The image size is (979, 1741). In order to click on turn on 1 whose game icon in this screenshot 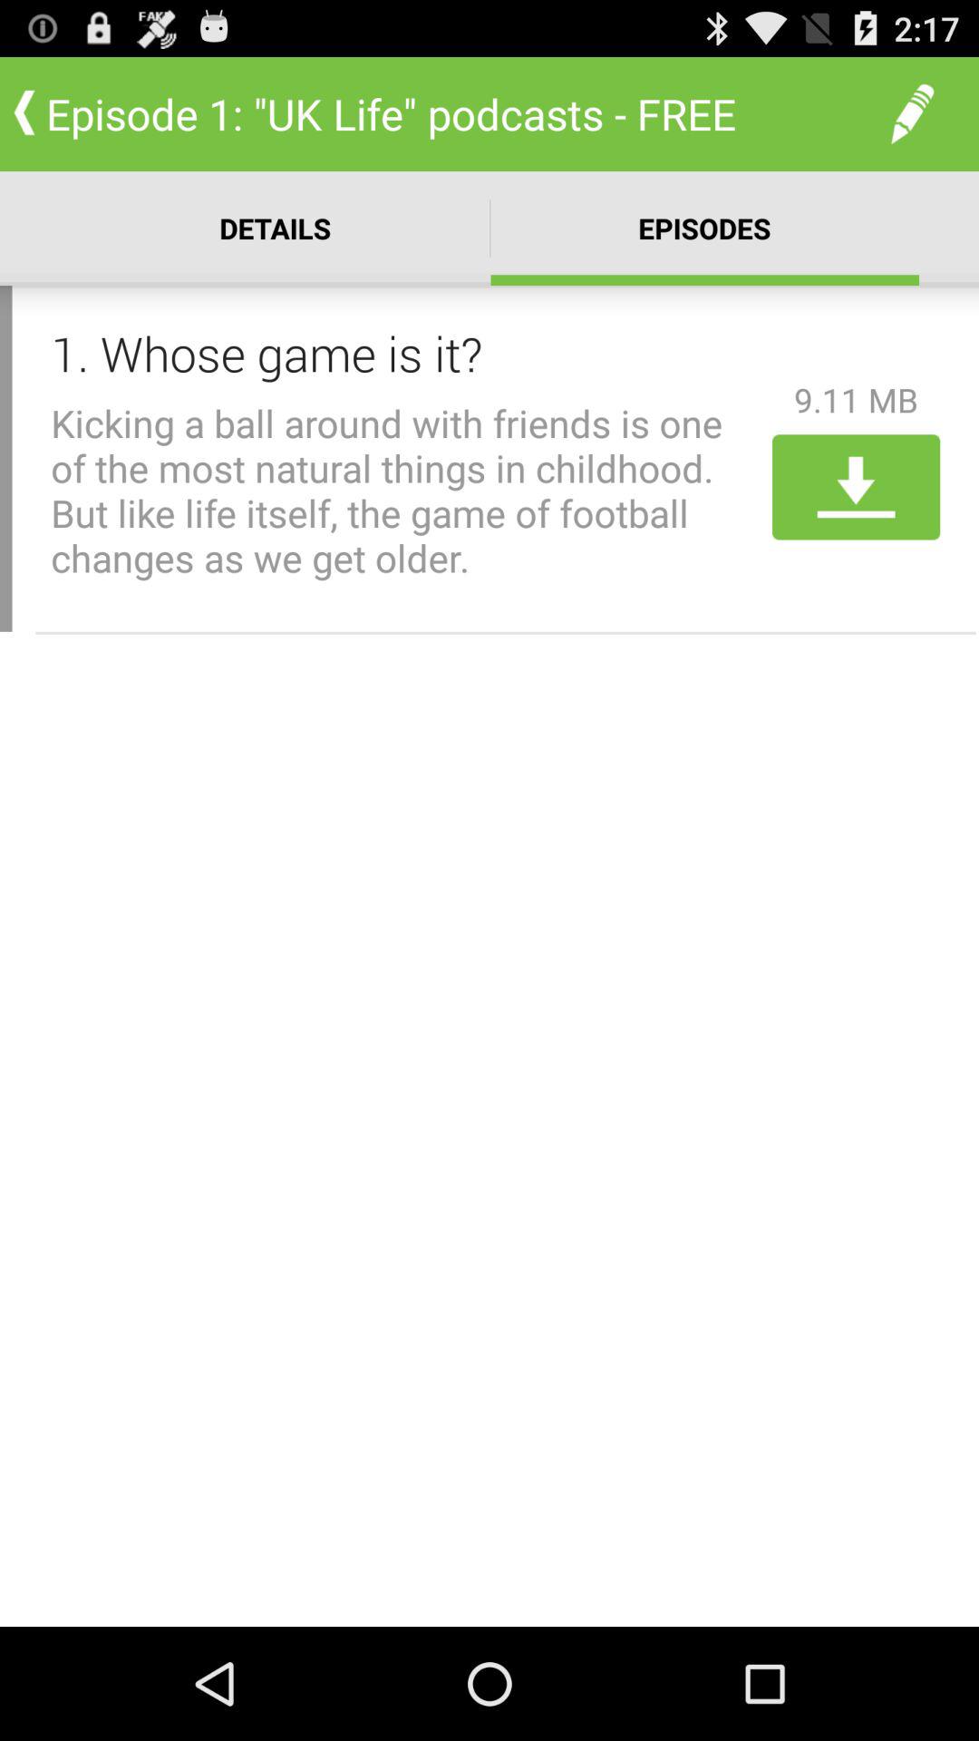, I will do `click(405, 353)`.